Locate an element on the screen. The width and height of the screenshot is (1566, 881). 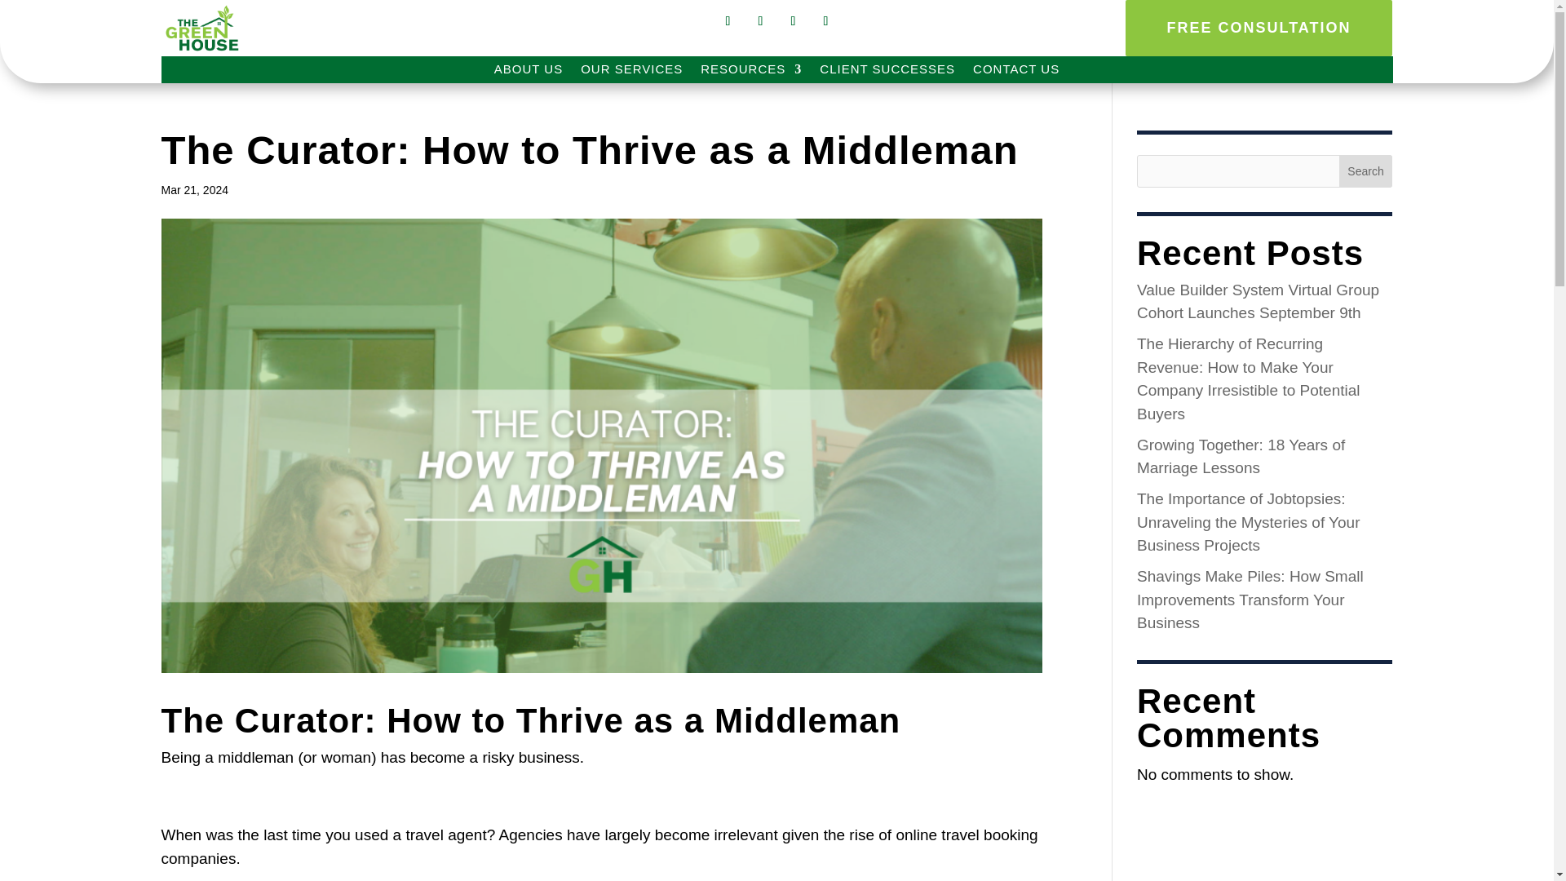
Follow on Instagram is located at coordinates (760, 21).